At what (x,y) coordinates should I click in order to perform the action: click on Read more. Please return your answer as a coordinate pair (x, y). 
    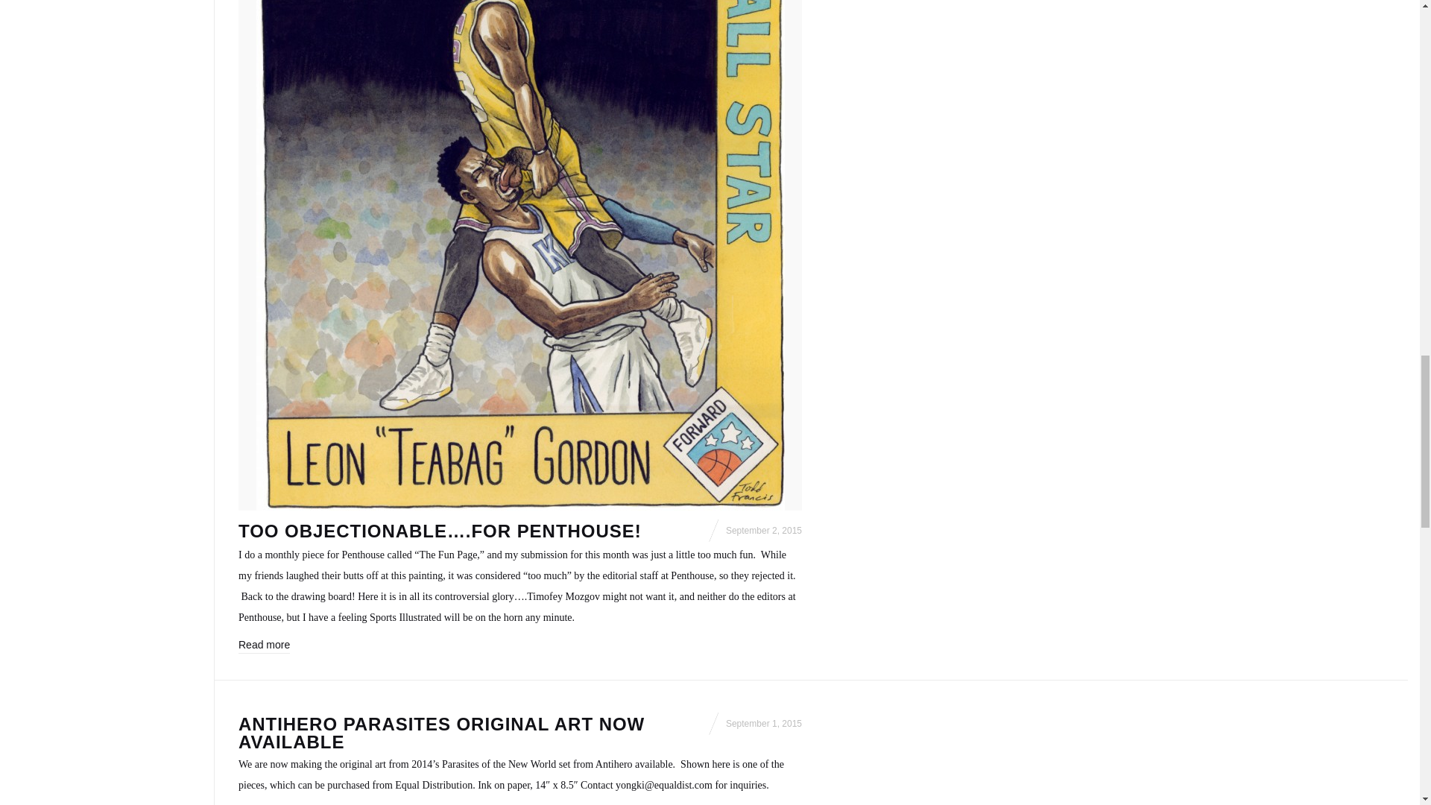
    Looking at the image, I should click on (264, 645).